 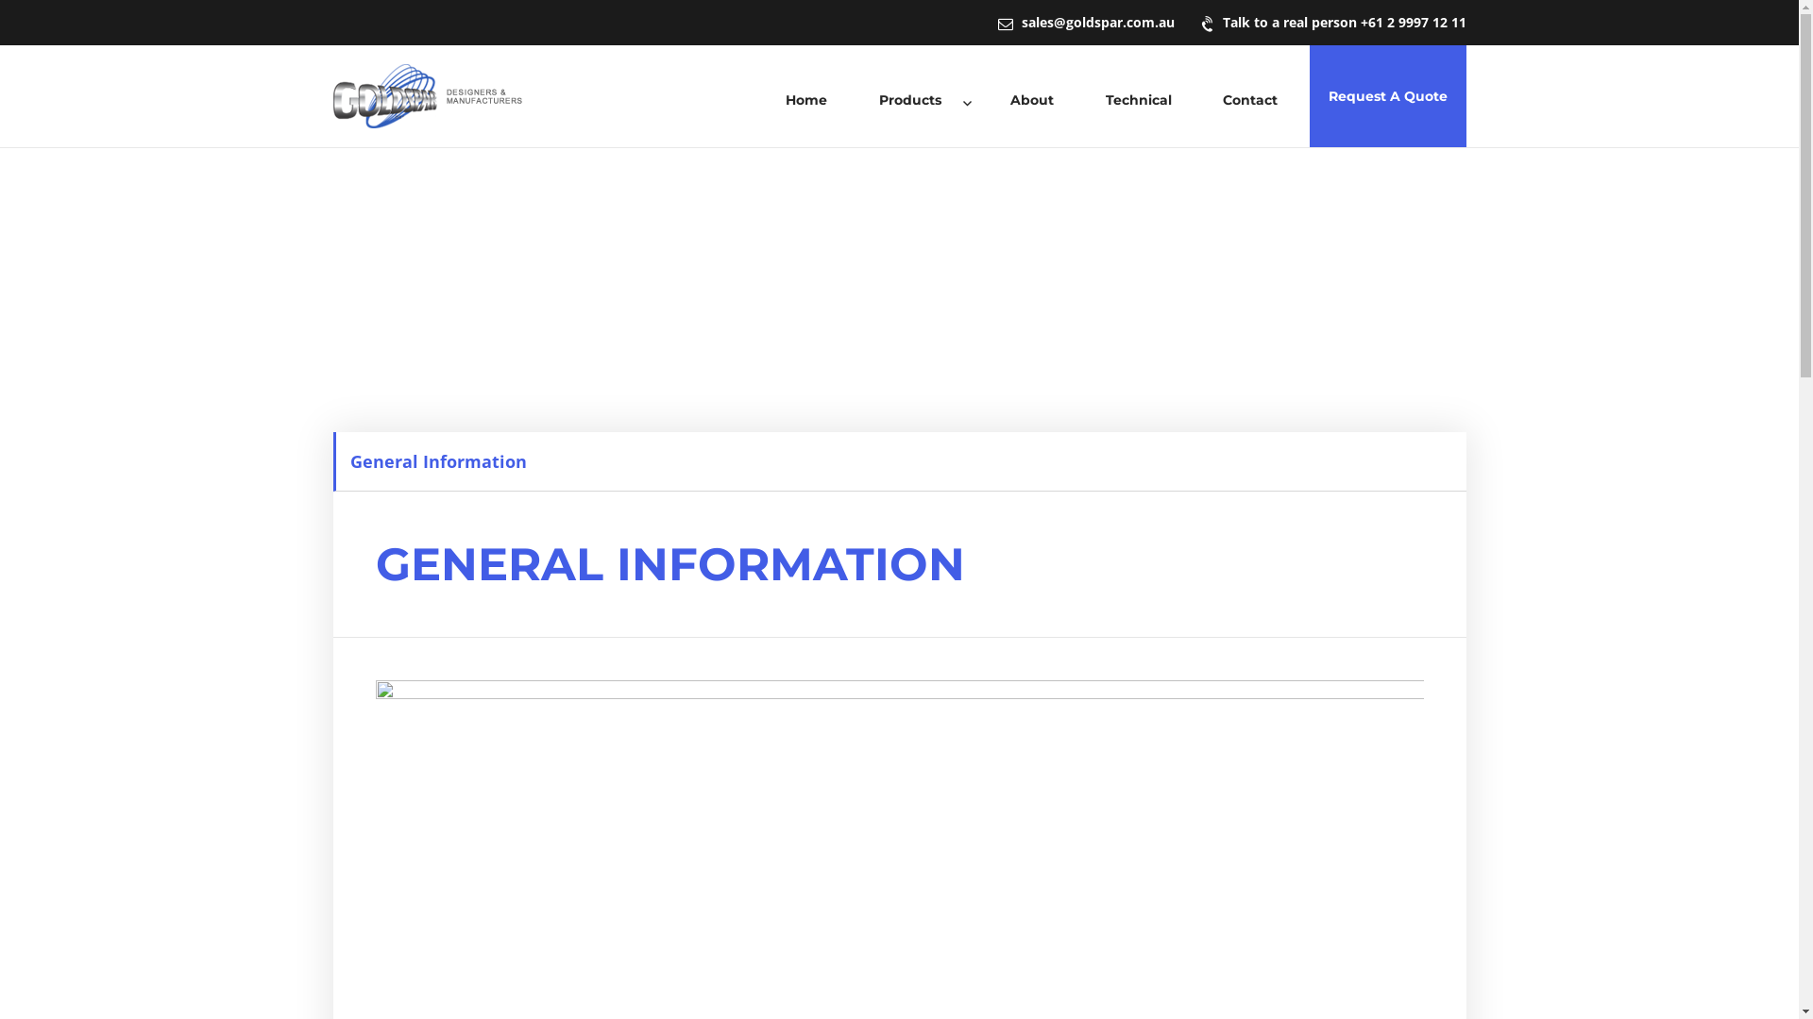 I want to click on Talk to a real person +61 2 9997 12 11, so click(x=1333, y=23).